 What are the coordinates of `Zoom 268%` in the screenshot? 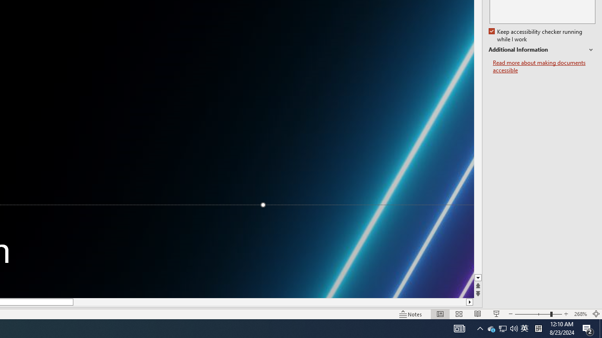 It's located at (580, 314).